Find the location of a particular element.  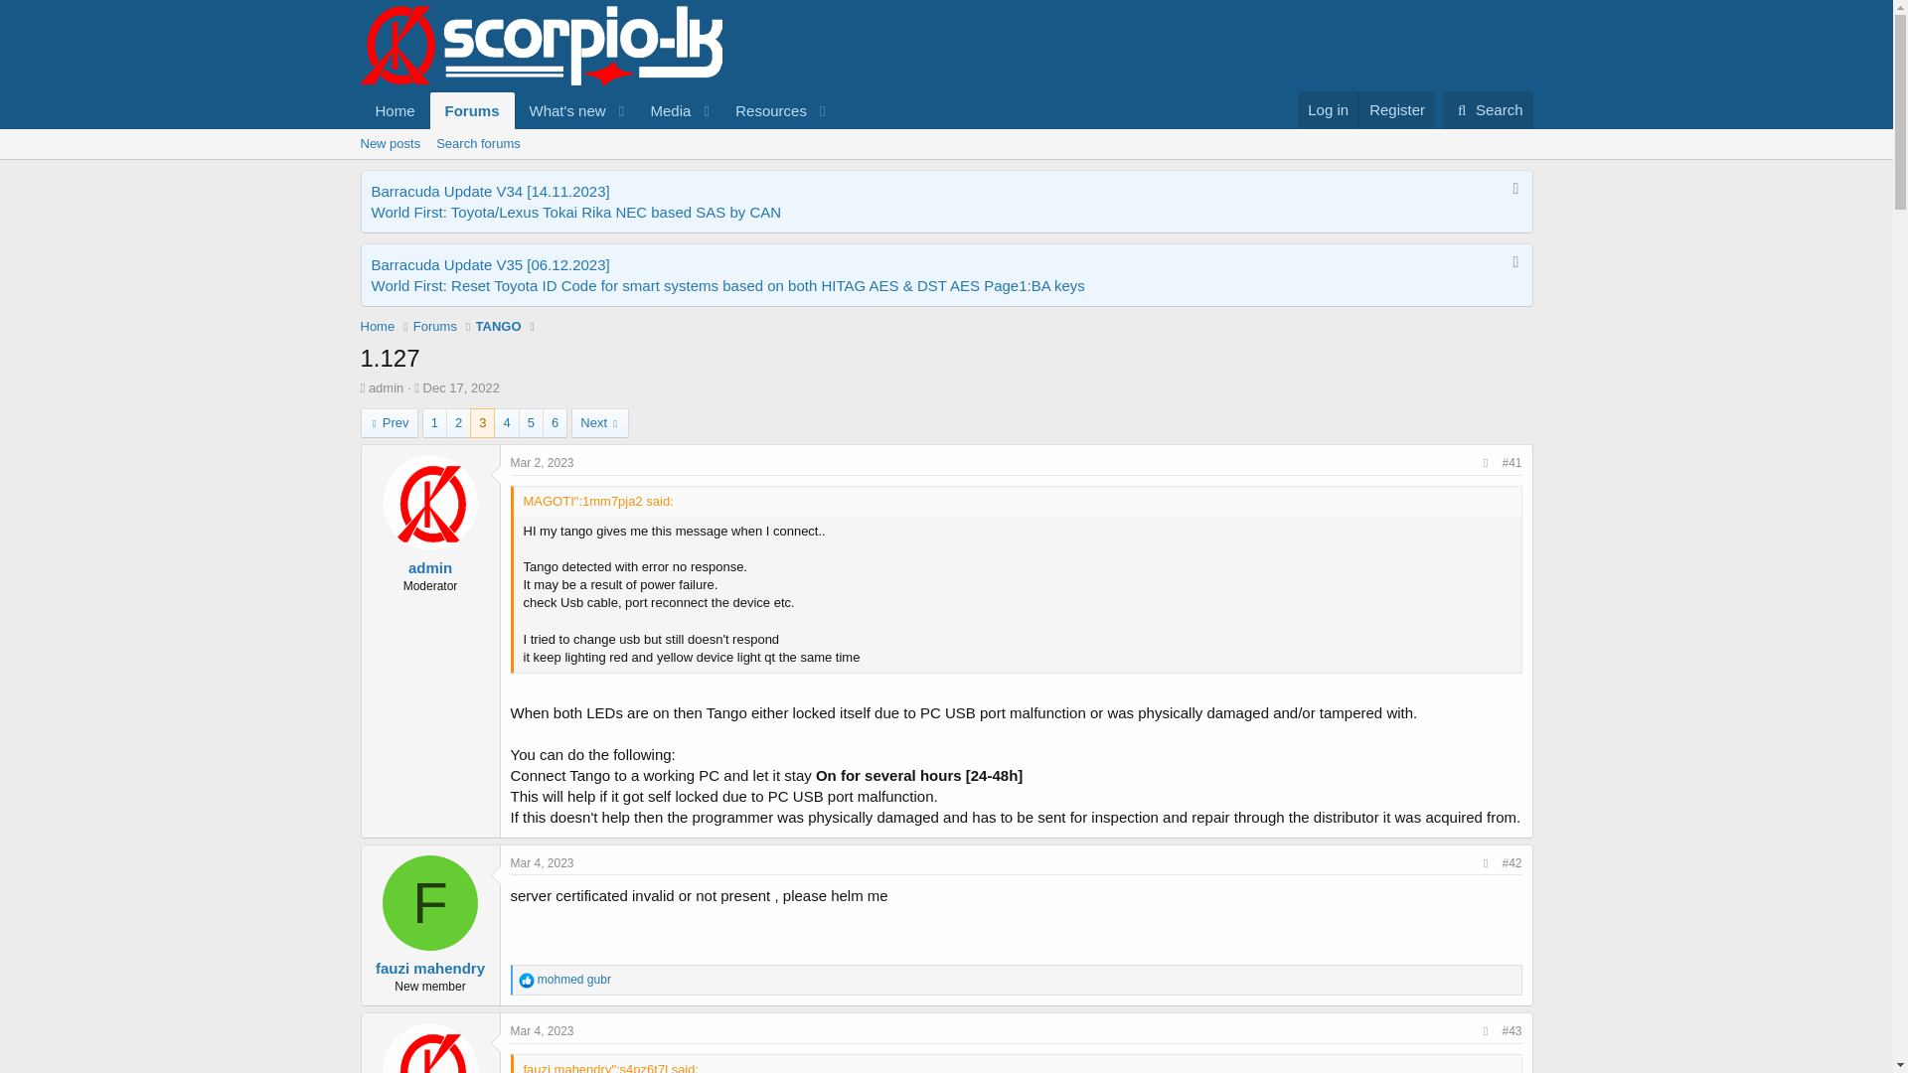

Mar 4, 2023 at 1:02 PM is located at coordinates (543, 1031).